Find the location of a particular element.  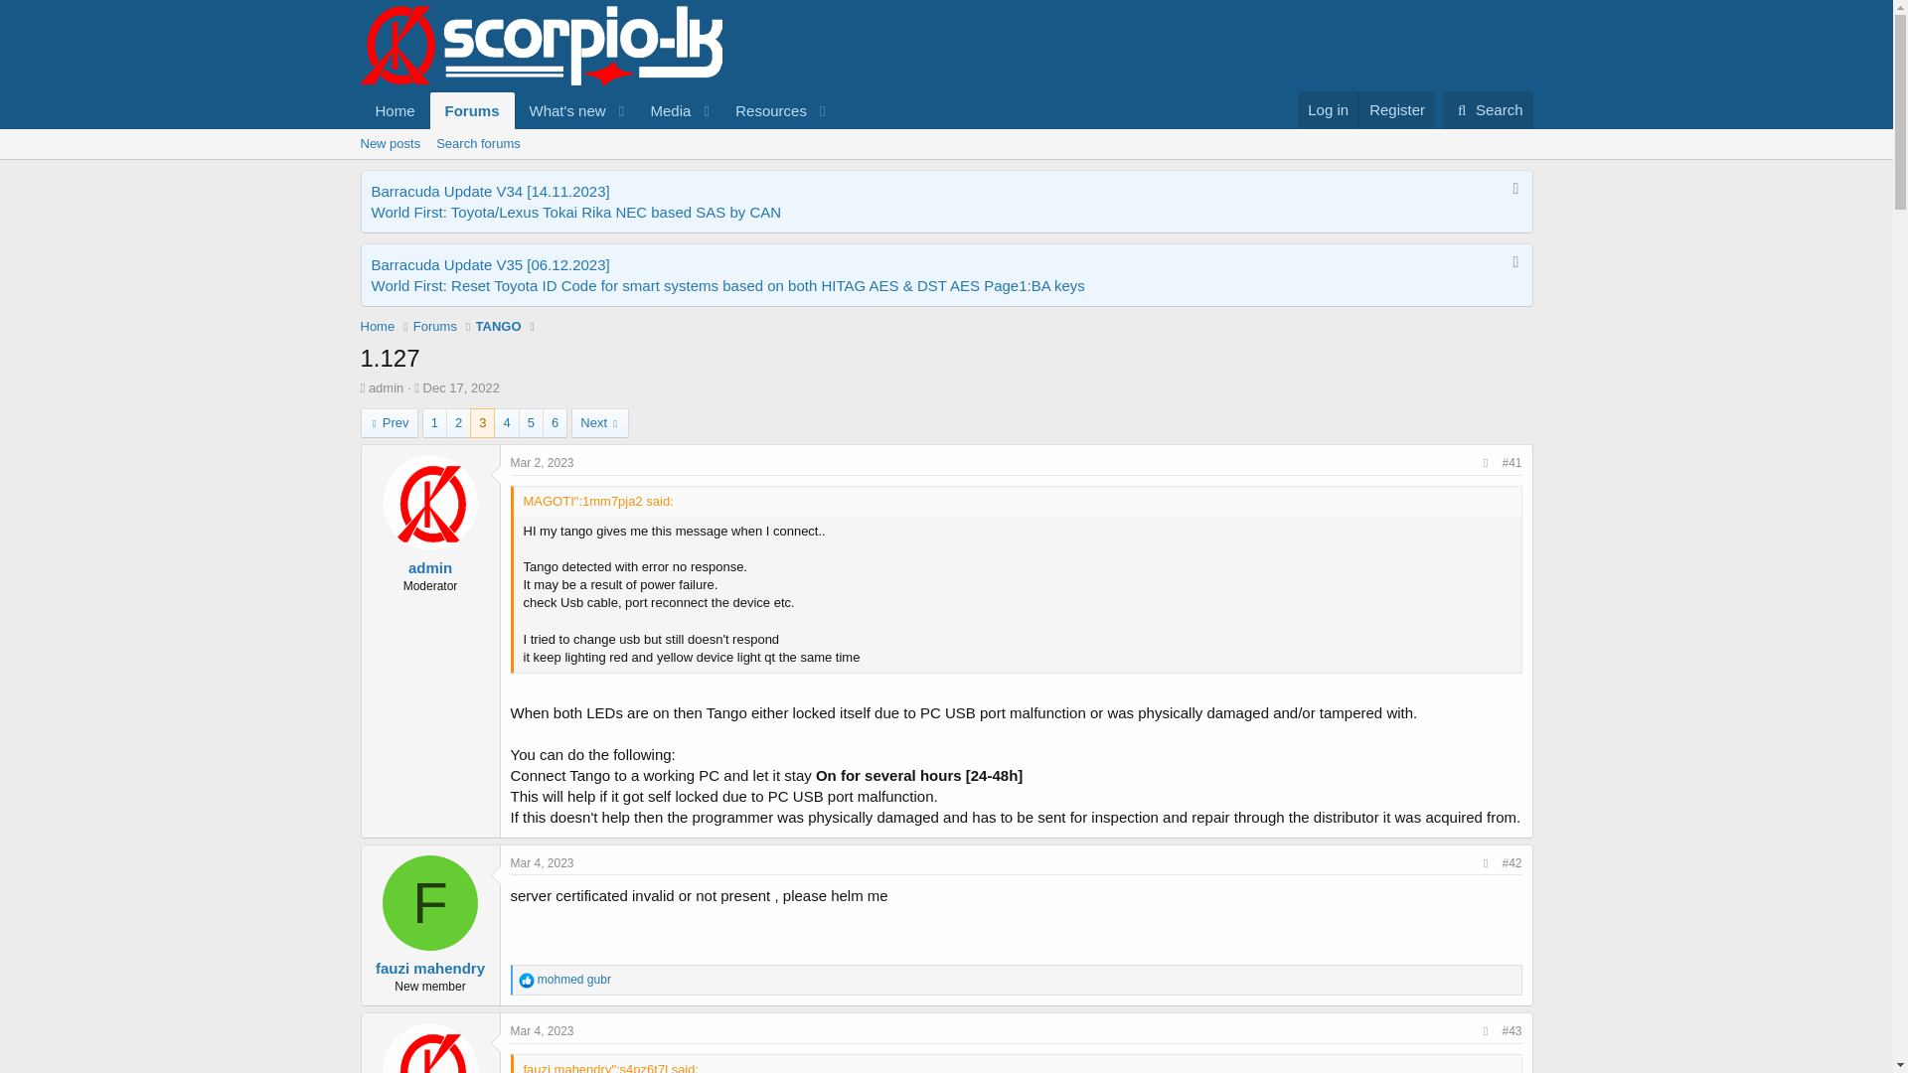

Mar 4, 2023 at 1:02 PM is located at coordinates (543, 1031).